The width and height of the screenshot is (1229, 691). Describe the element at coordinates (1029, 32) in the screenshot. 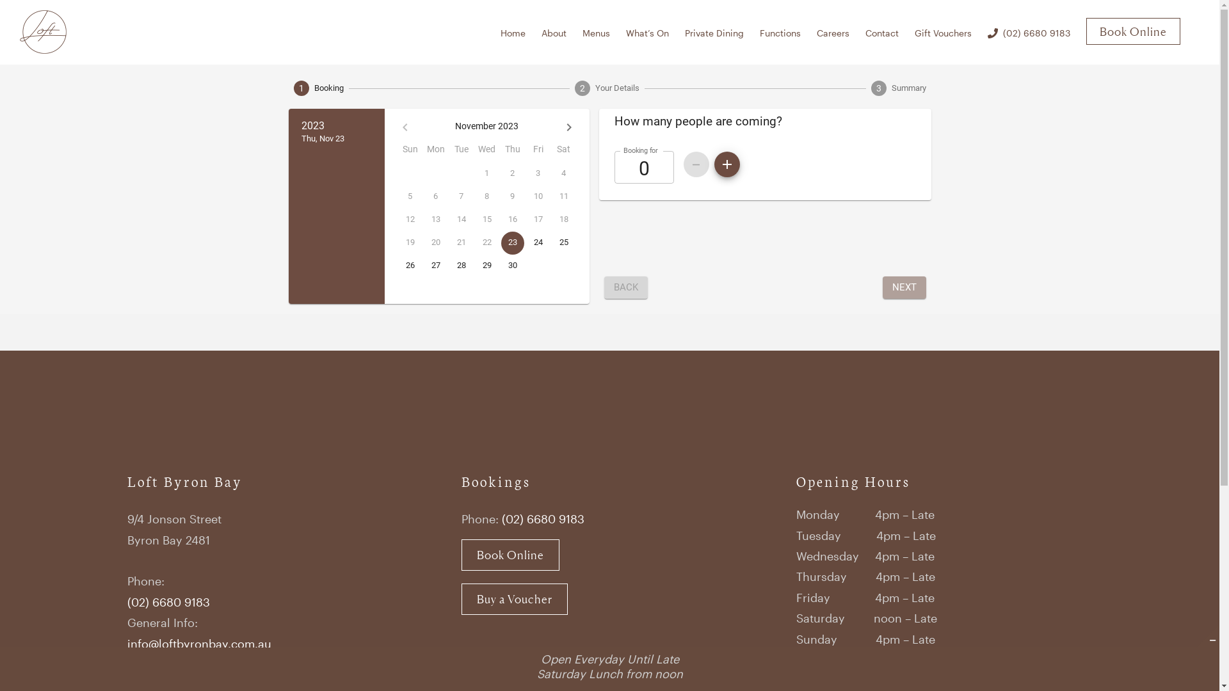

I see `(02) 6680 9183` at that location.